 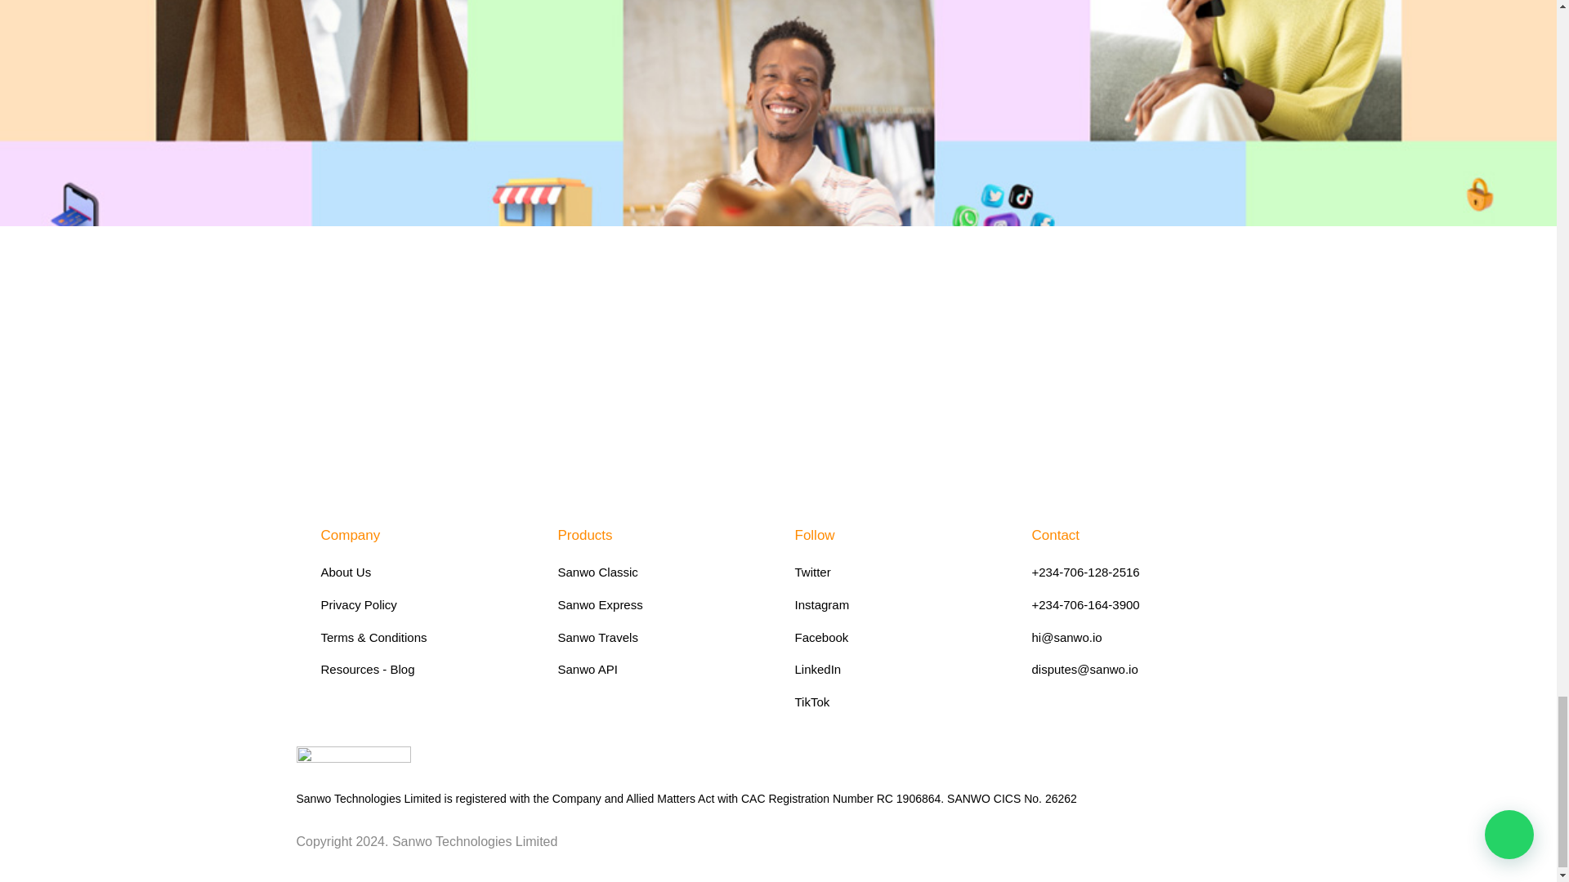 What do you see at coordinates (422, 572) in the screenshot?
I see `About Us` at bounding box center [422, 572].